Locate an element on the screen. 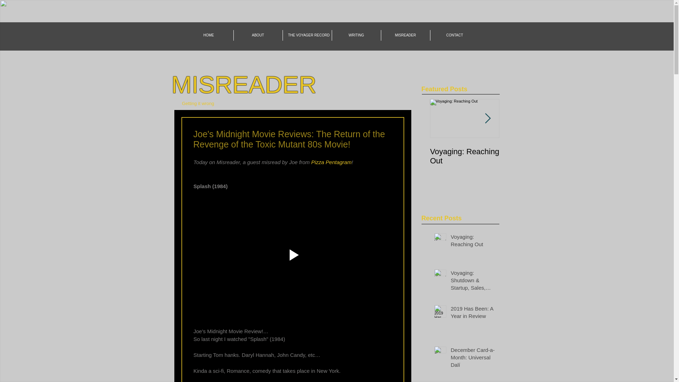  CONTACT is located at coordinates (454, 35).